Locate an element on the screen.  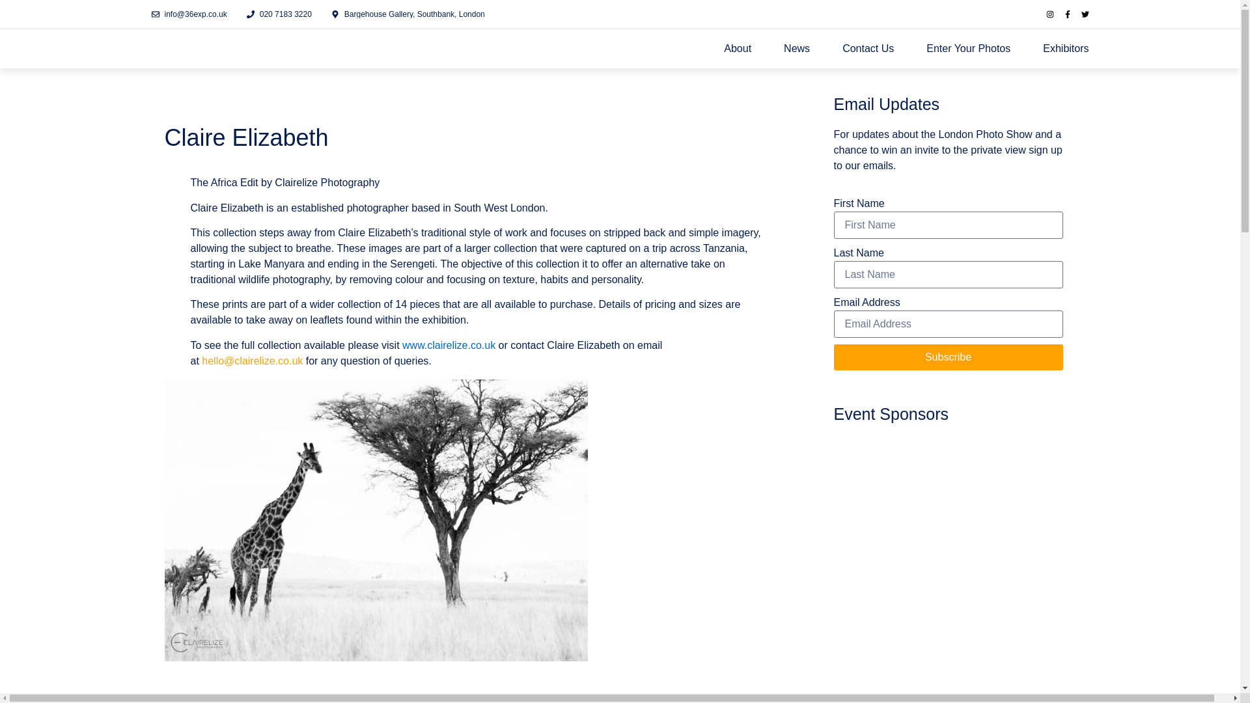
Enter Your Photos is located at coordinates (967, 53).